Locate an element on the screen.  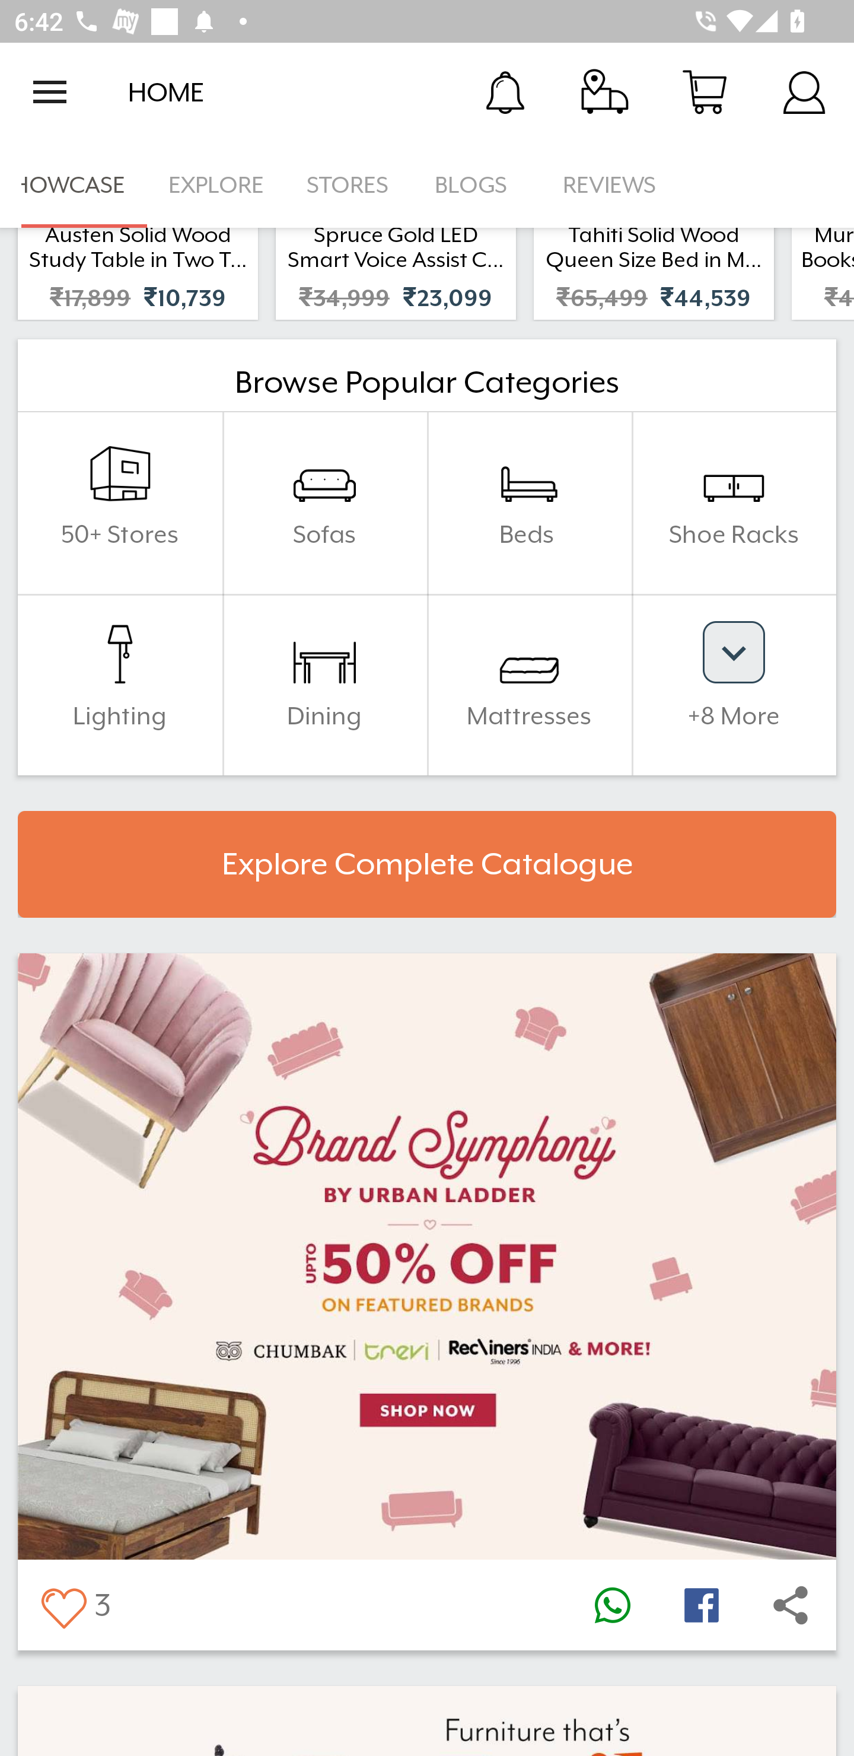
Explore Complete Catalogue is located at coordinates (427, 865).